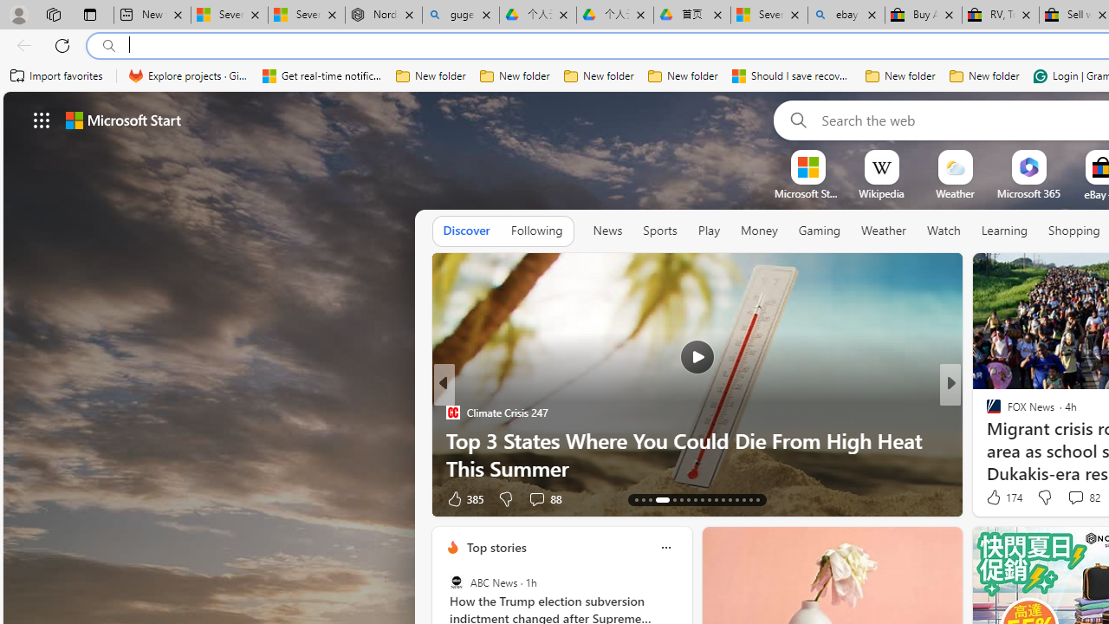 Image resolution: width=1109 pixels, height=624 pixels. Describe the element at coordinates (820, 231) in the screenshot. I see `Gaming` at that location.